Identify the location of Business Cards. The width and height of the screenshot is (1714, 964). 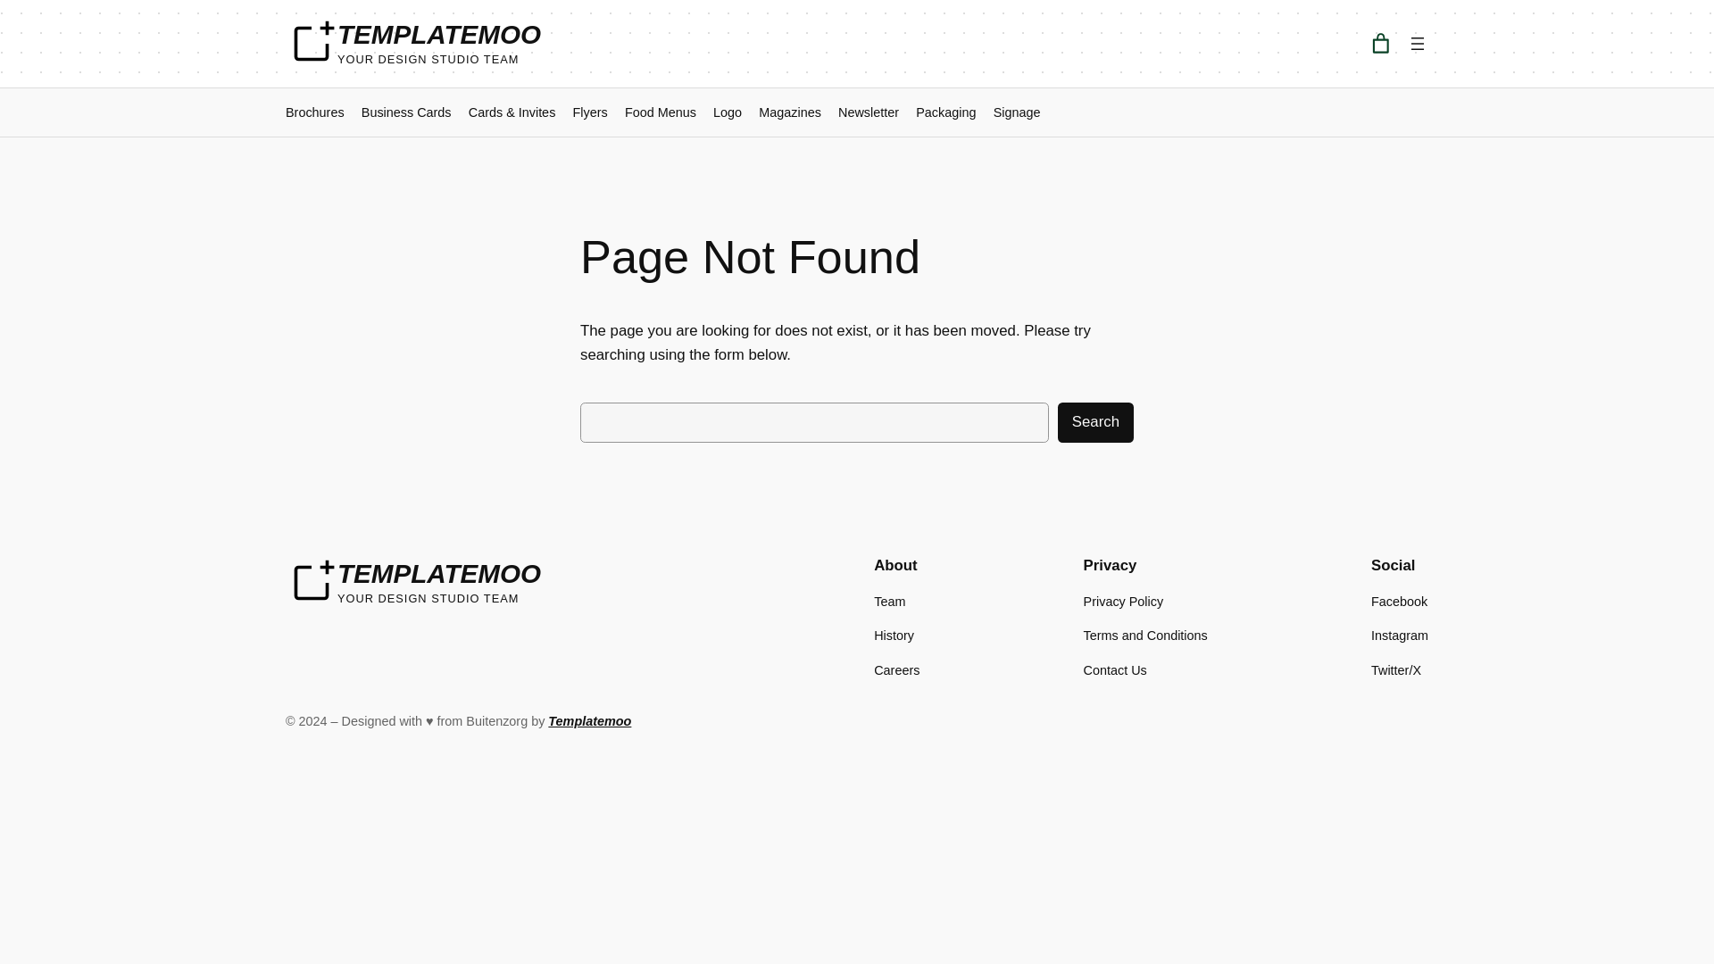
(407, 112).